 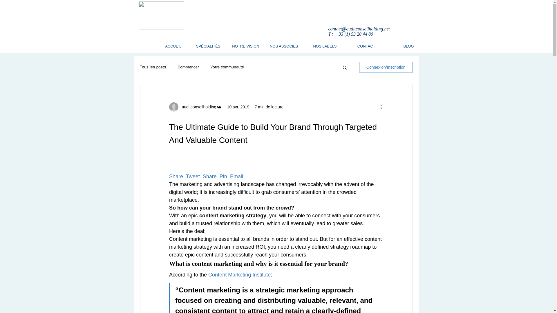 I want to click on BLOG, so click(x=399, y=46).